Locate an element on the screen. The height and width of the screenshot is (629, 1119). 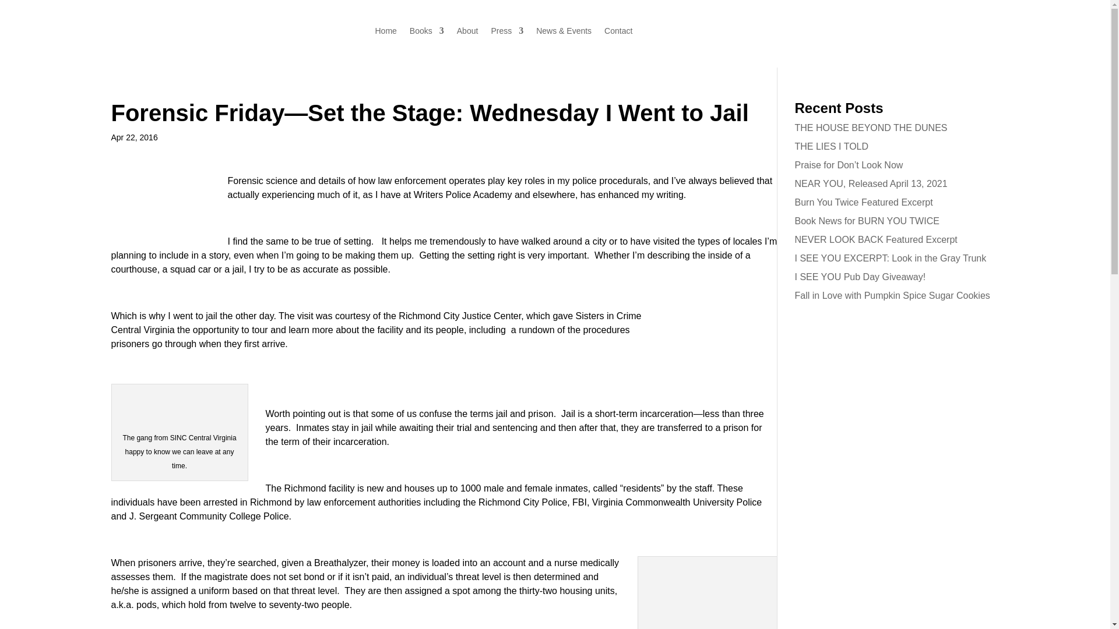
THE LIES I TOLD is located at coordinates (832, 147).